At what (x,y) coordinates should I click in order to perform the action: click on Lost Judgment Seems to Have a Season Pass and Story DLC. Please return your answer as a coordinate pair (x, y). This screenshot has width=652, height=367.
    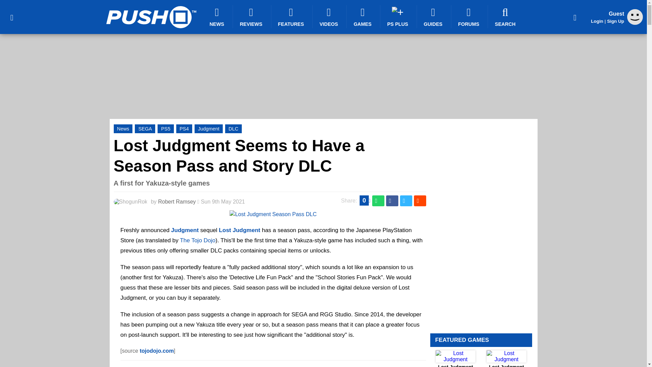
    Looking at the image, I should click on (239, 156).